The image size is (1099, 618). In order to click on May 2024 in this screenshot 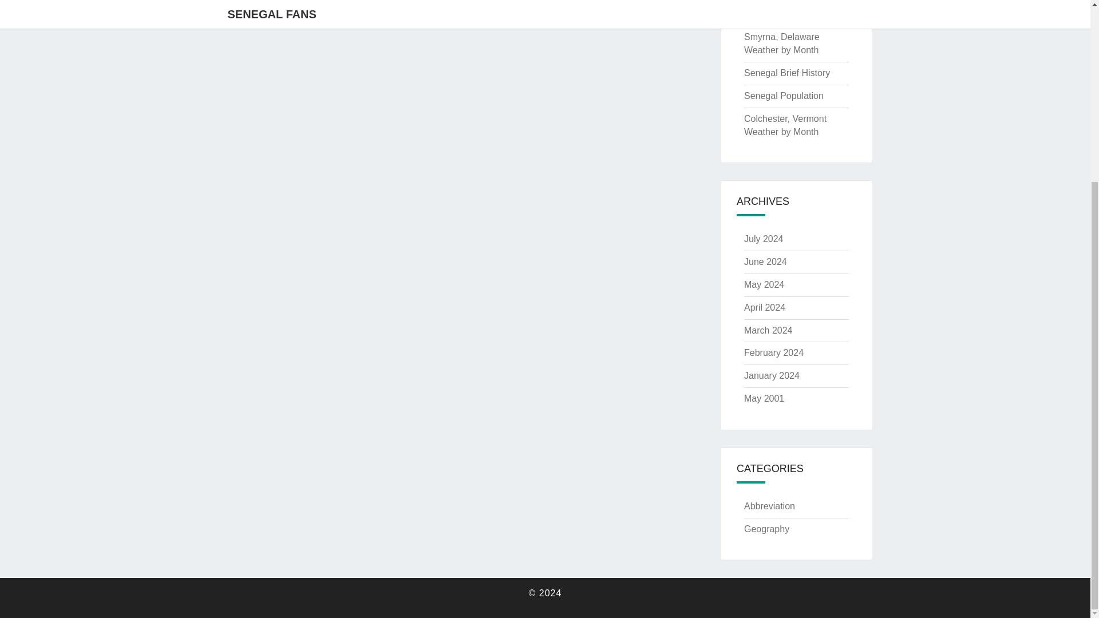, I will do `click(764, 285)`.